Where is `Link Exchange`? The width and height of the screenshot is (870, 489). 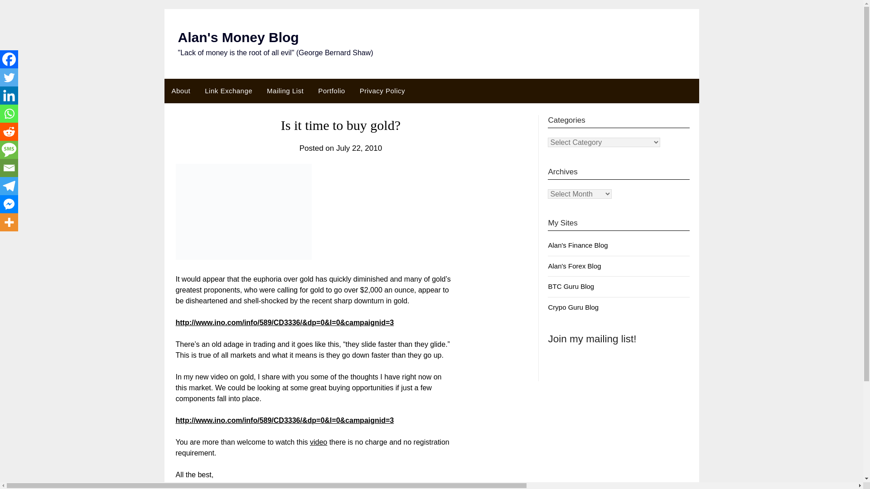 Link Exchange is located at coordinates (228, 91).